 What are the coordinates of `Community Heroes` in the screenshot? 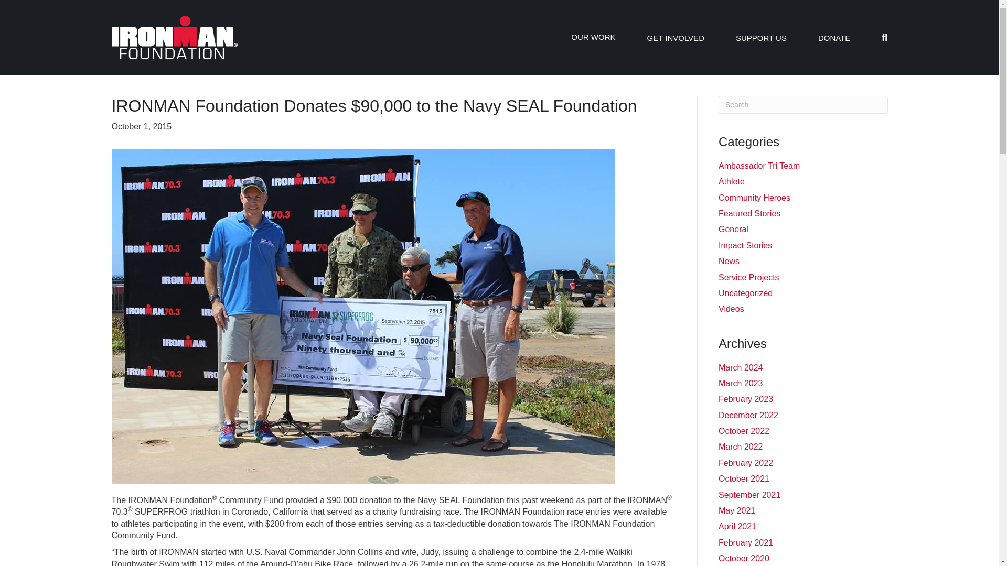 It's located at (754, 198).